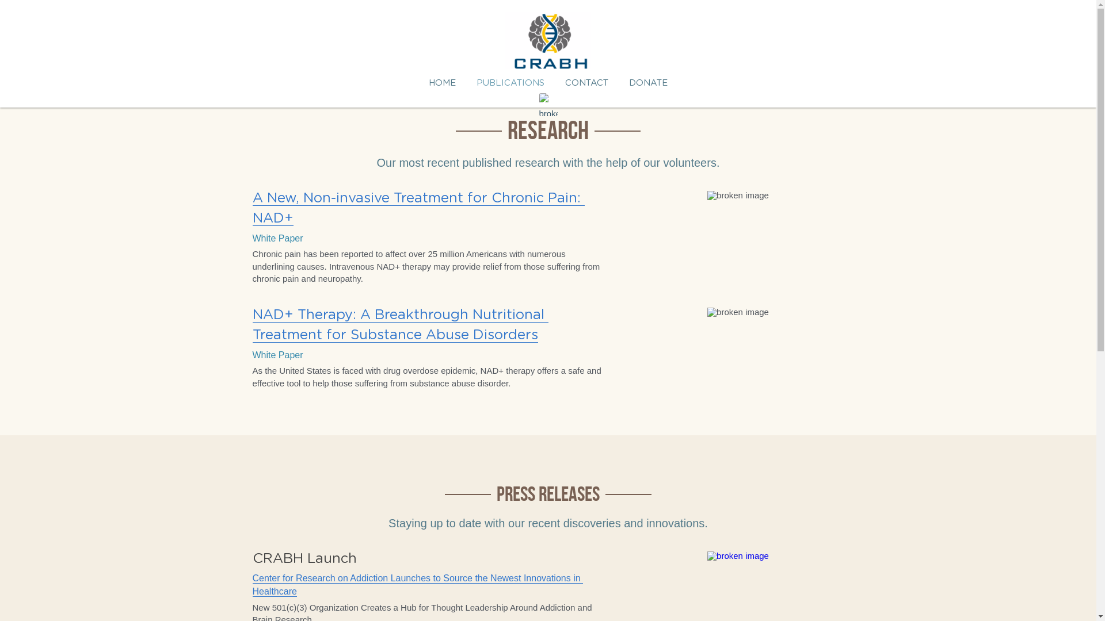 The height and width of the screenshot is (621, 1105). What do you see at coordinates (587, 83) in the screenshot?
I see `CONTACT` at bounding box center [587, 83].